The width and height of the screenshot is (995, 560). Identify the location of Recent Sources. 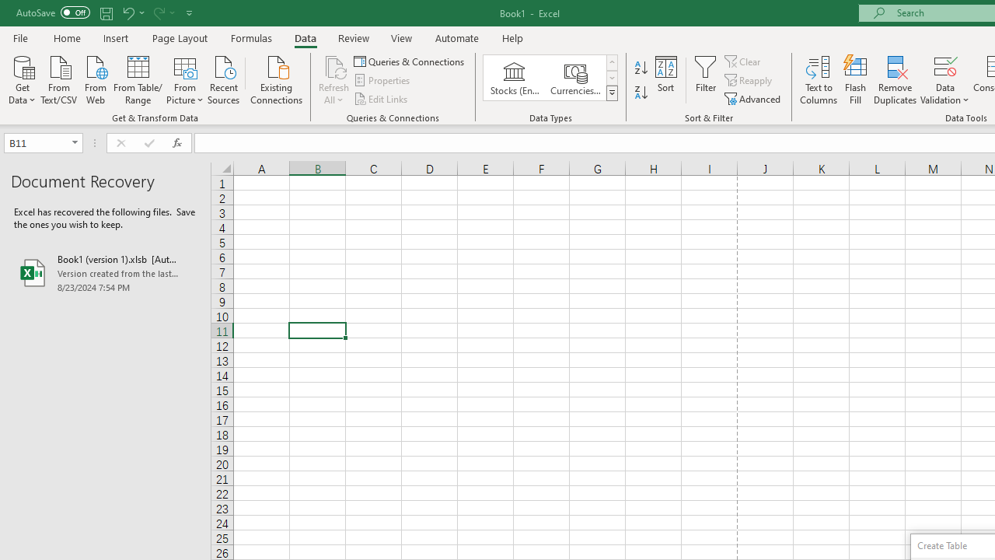
(224, 79).